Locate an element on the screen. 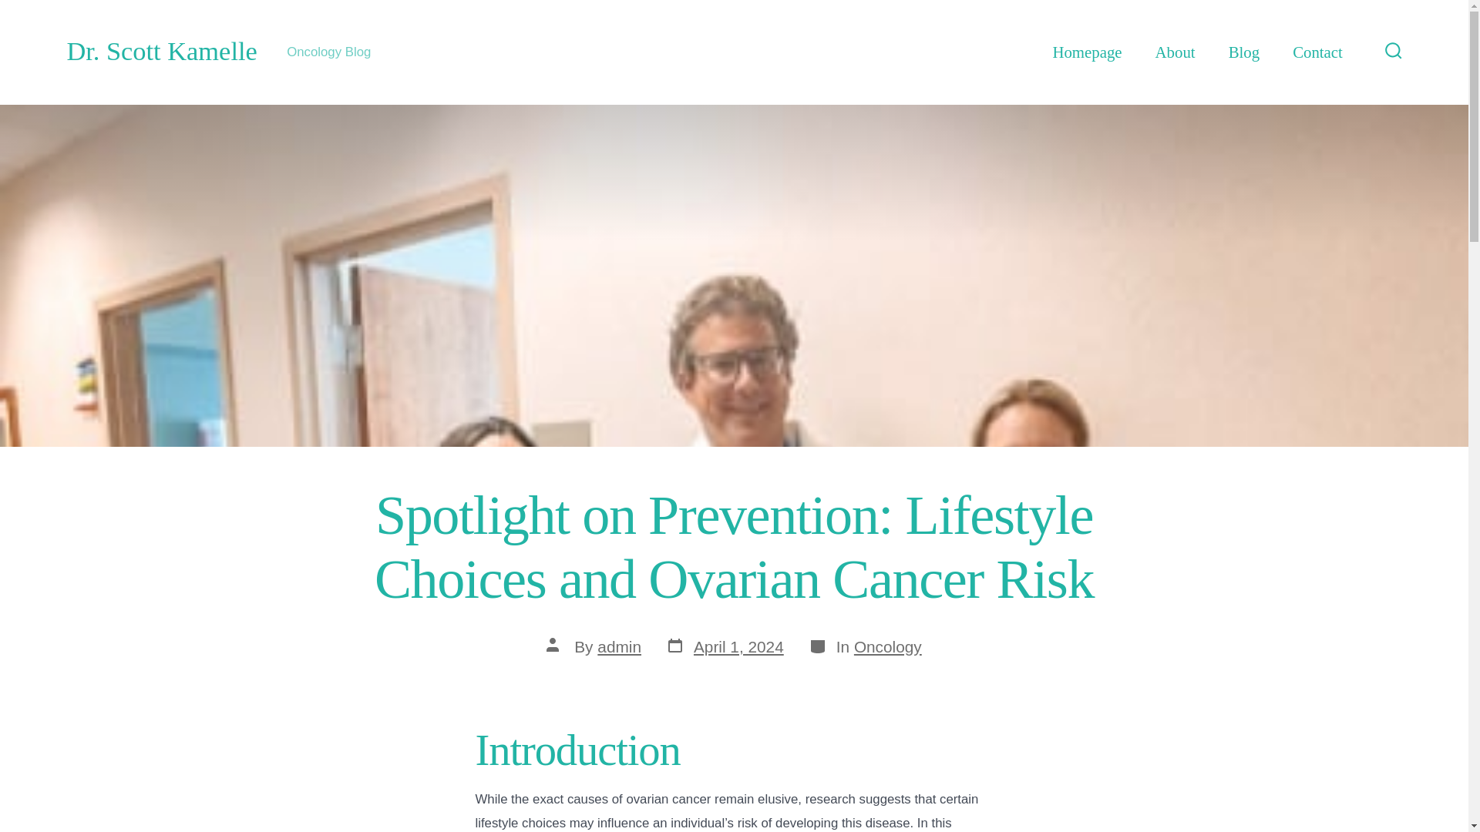 The height and width of the screenshot is (832, 1480). Oncology is located at coordinates (888, 647).